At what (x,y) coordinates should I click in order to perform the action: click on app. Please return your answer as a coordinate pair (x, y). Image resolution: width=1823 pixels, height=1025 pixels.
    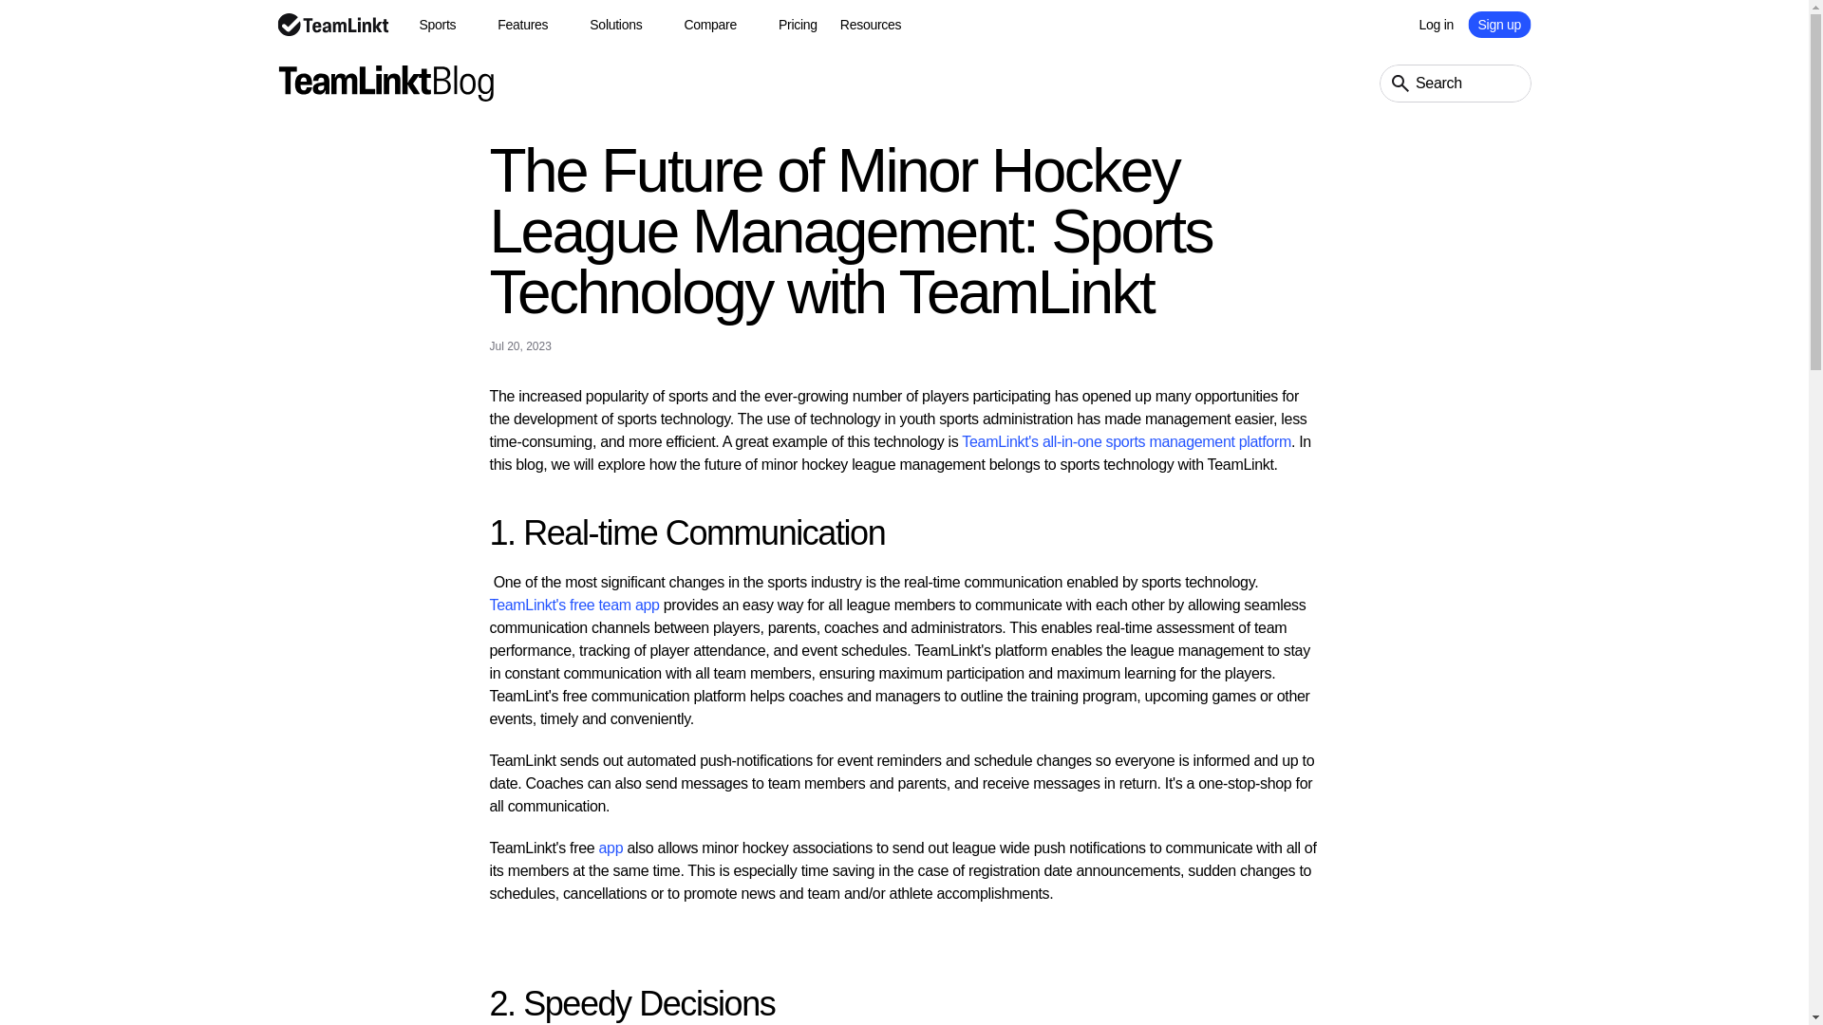
    Looking at the image, I should click on (610, 847).